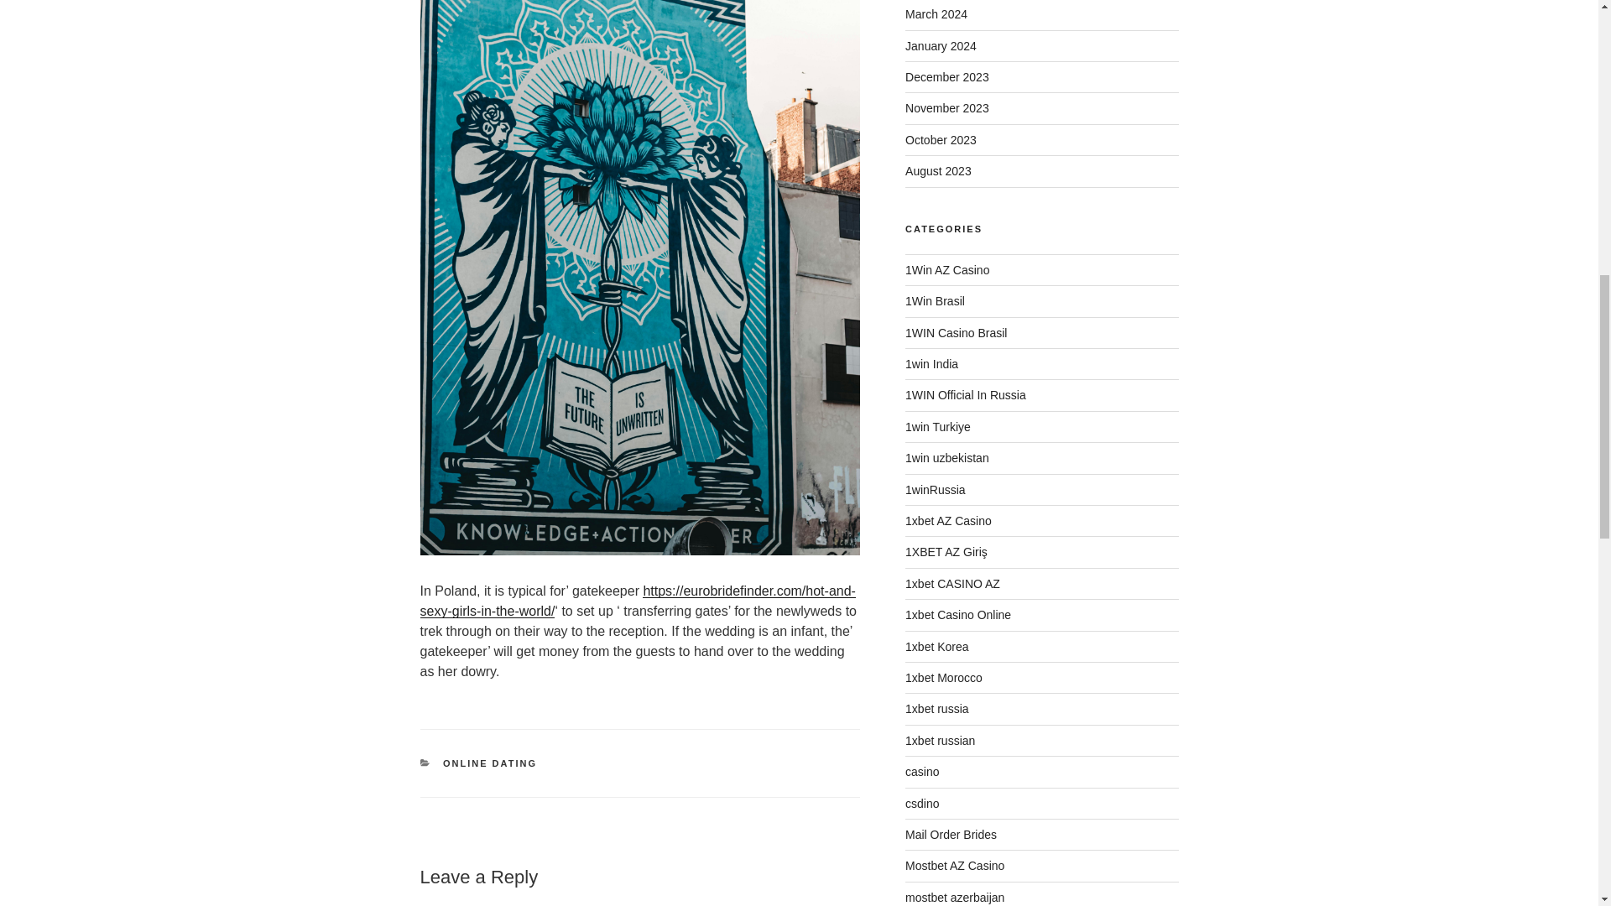 This screenshot has width=1611, height=906. Describe the element at coordinates (946, 270) in the screenshot. I see `1Win AZ Casino` at that location.